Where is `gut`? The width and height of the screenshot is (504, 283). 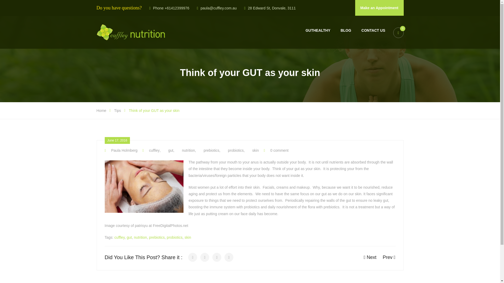 gut is located at coordinates (167, 150).